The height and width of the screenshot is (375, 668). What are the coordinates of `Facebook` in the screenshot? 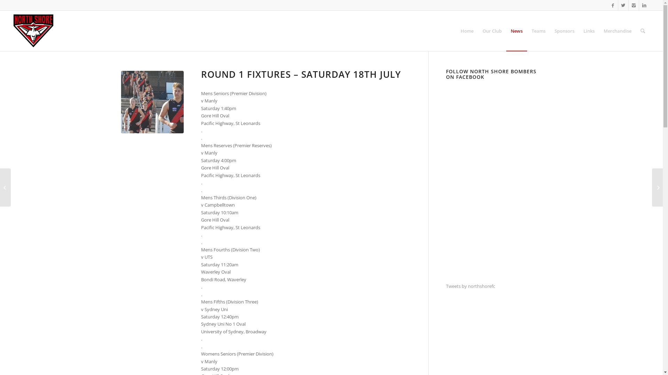 It's located at (613, 5).